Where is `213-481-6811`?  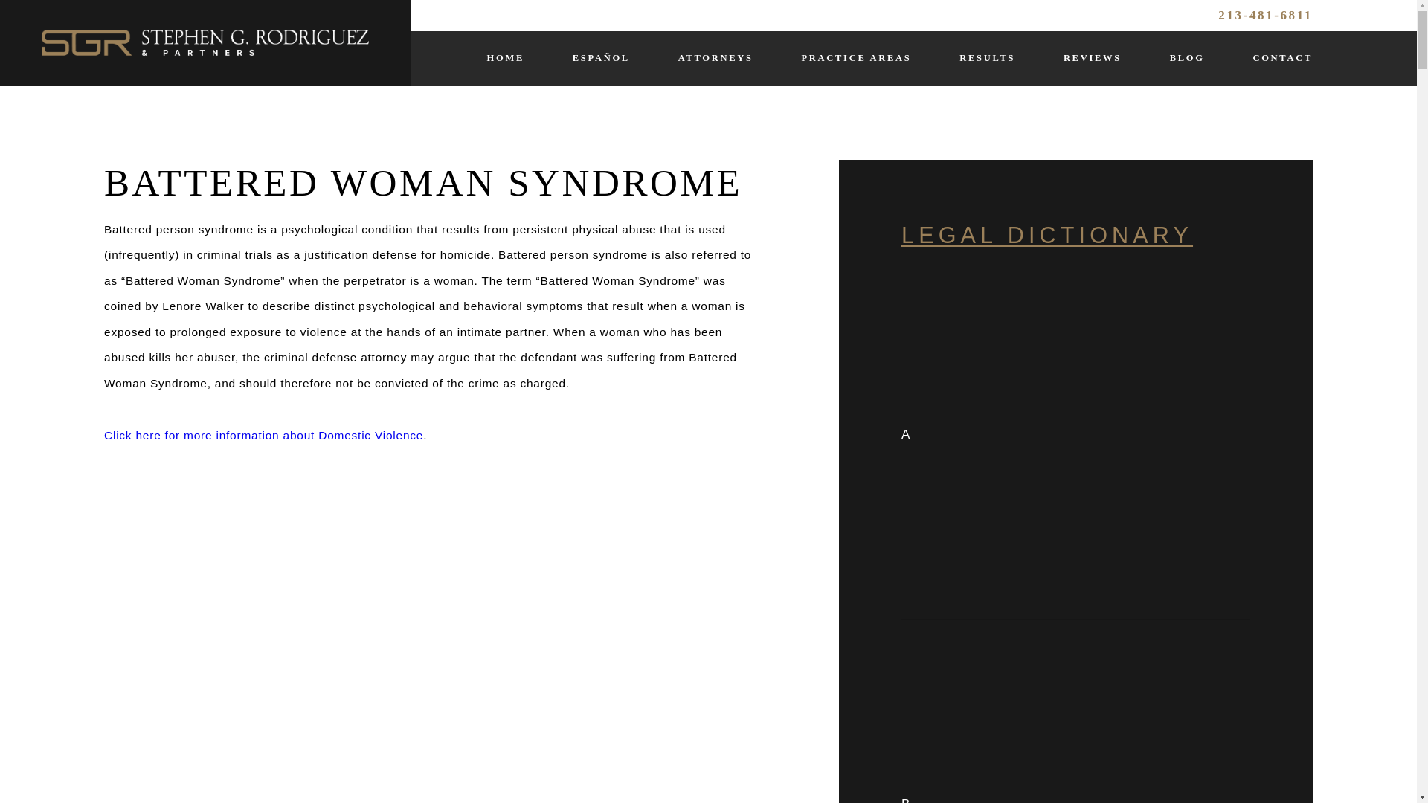
213-481-6811 is located at coordinates (1264, 16).